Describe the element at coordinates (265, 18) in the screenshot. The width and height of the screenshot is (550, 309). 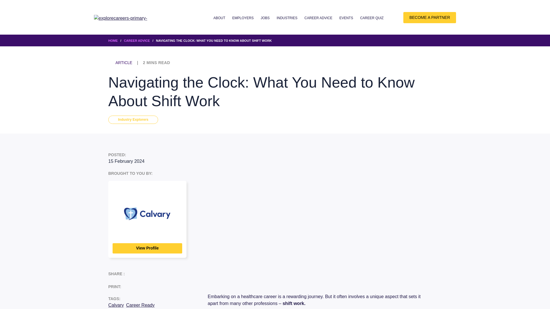
I see `JOBS` at that location.